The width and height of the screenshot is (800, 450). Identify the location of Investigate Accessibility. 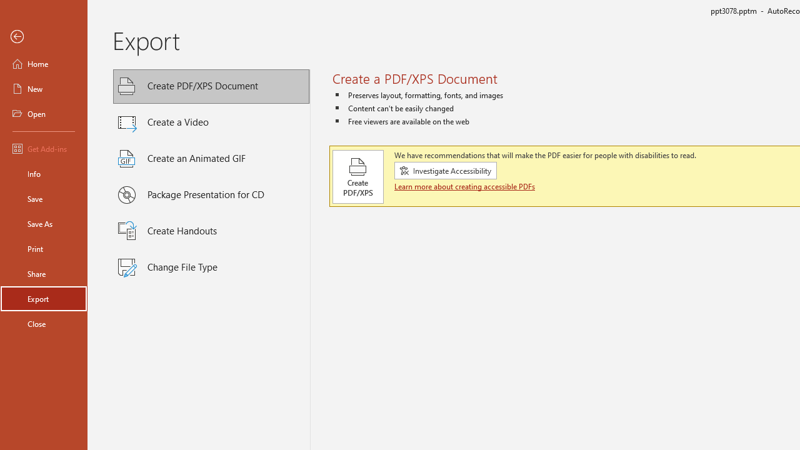
(445, 171).